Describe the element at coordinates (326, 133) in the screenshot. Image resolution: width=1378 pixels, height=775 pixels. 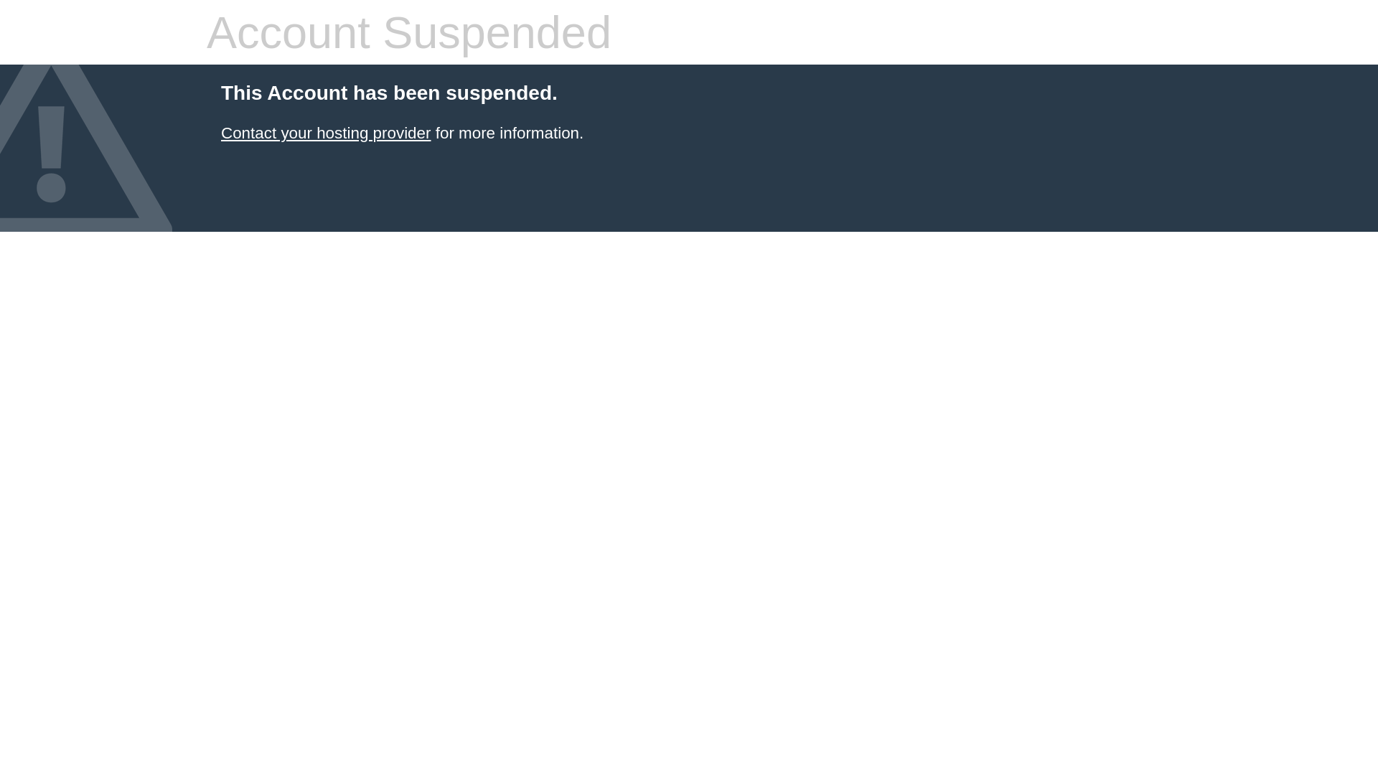
I see `Contact your hosting provider` at that location.